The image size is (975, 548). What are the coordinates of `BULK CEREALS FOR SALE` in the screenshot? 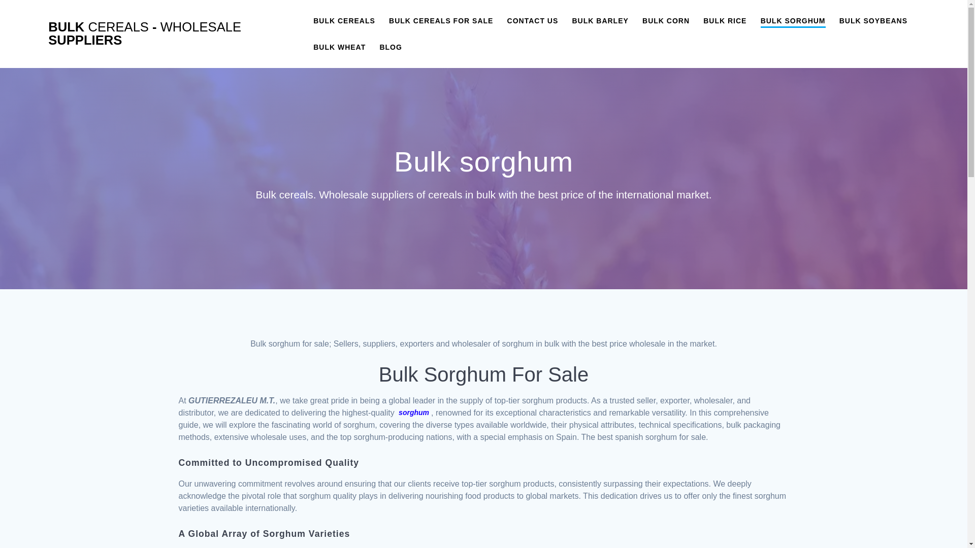 It's located at (441, 20).